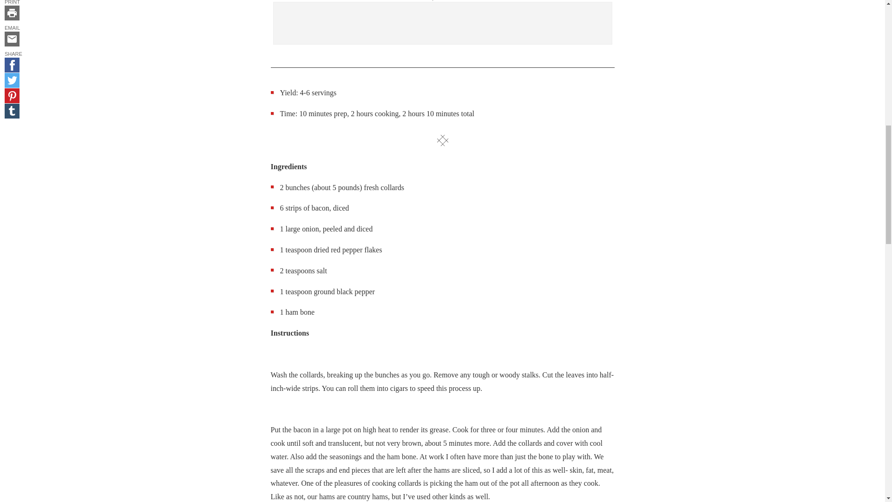  I want to click on Email this, so click(12, 39).